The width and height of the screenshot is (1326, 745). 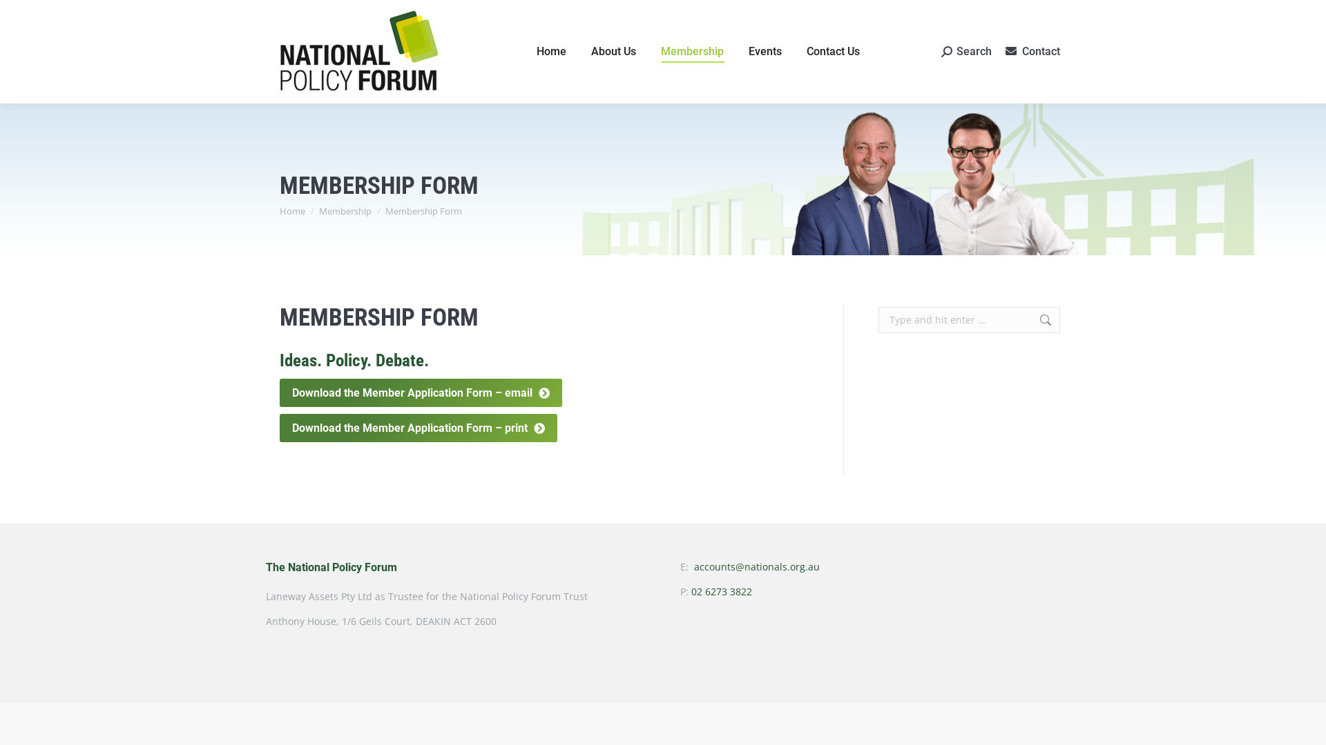 I want to click on Go!, so click(x=1039, y=320).